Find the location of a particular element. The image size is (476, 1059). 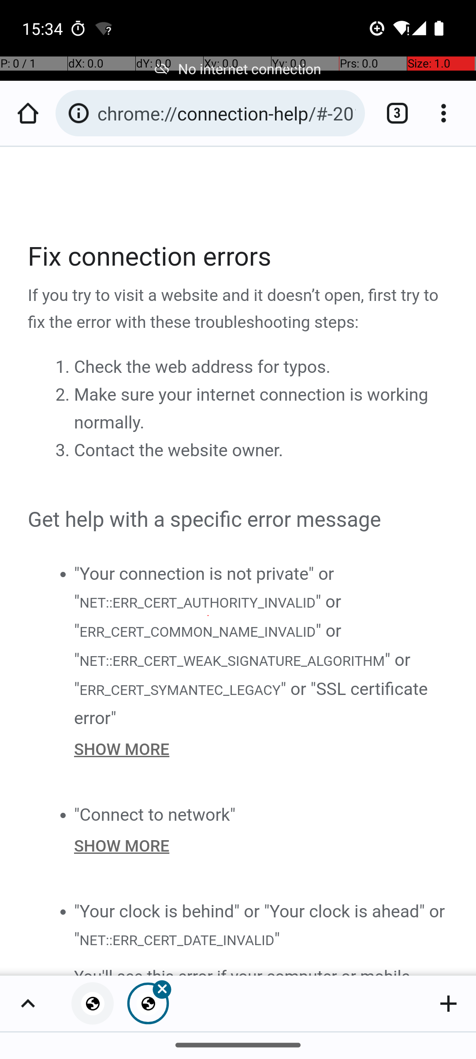

" or " is located at coordinates (208, 616).